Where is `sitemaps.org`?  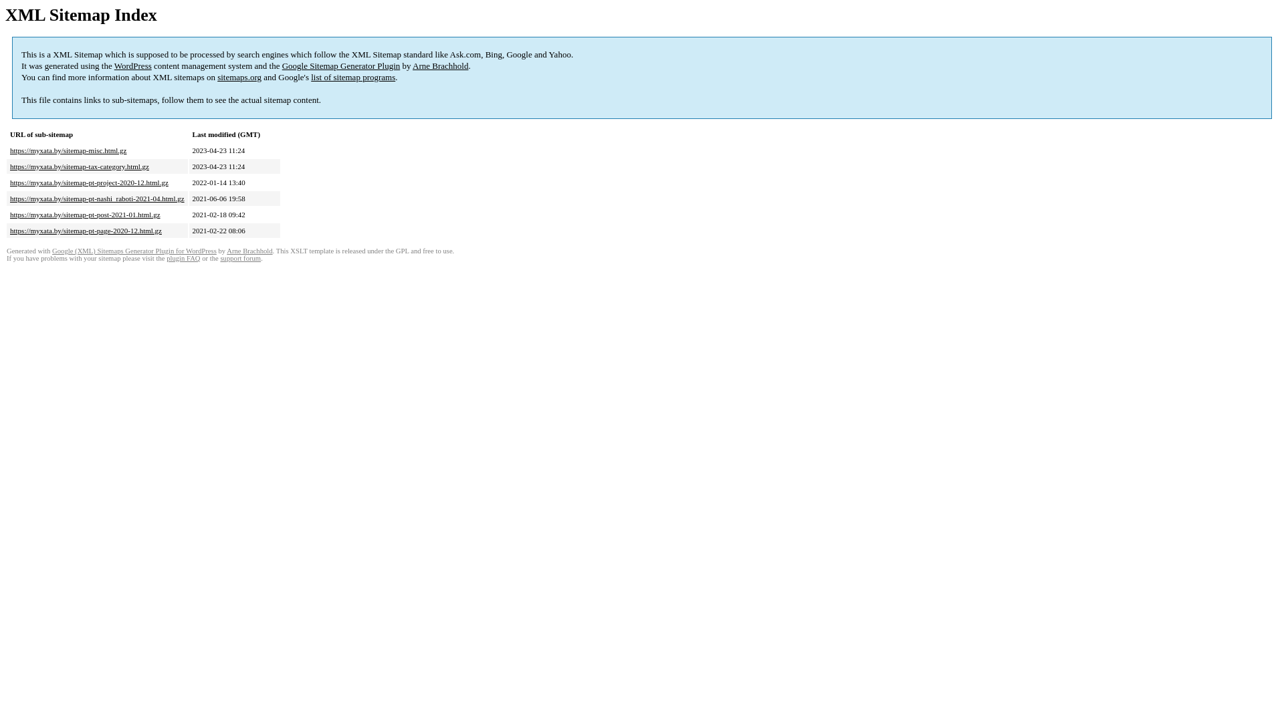 sitemaps.org is located at coordinates (239, 78).